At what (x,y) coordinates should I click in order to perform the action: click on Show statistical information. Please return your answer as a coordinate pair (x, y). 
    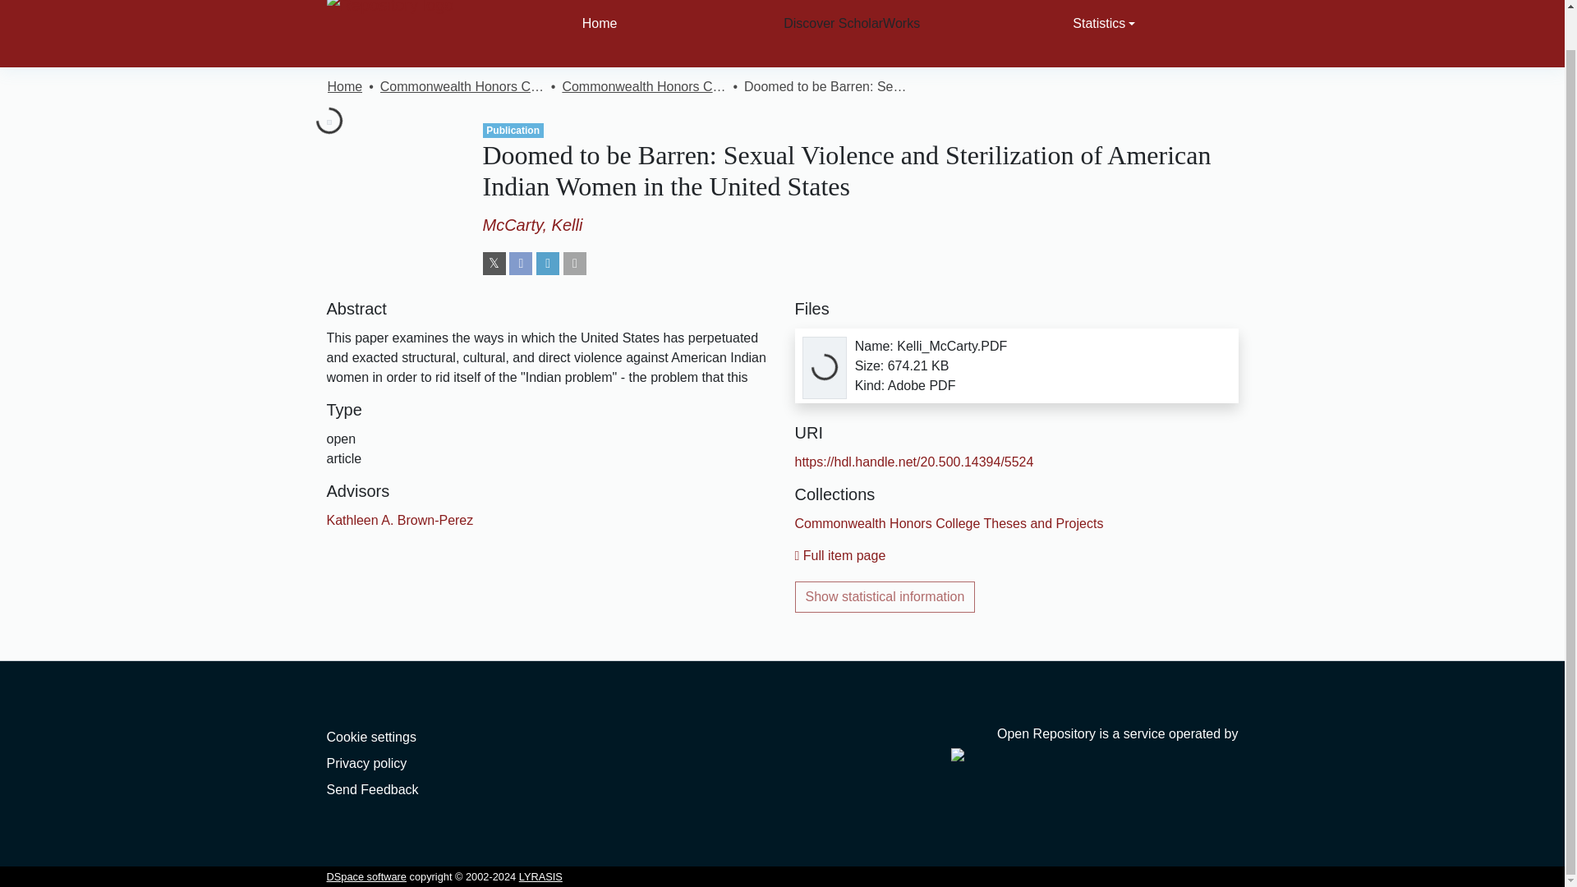
    Looking at the image, I should click on (885, 597).